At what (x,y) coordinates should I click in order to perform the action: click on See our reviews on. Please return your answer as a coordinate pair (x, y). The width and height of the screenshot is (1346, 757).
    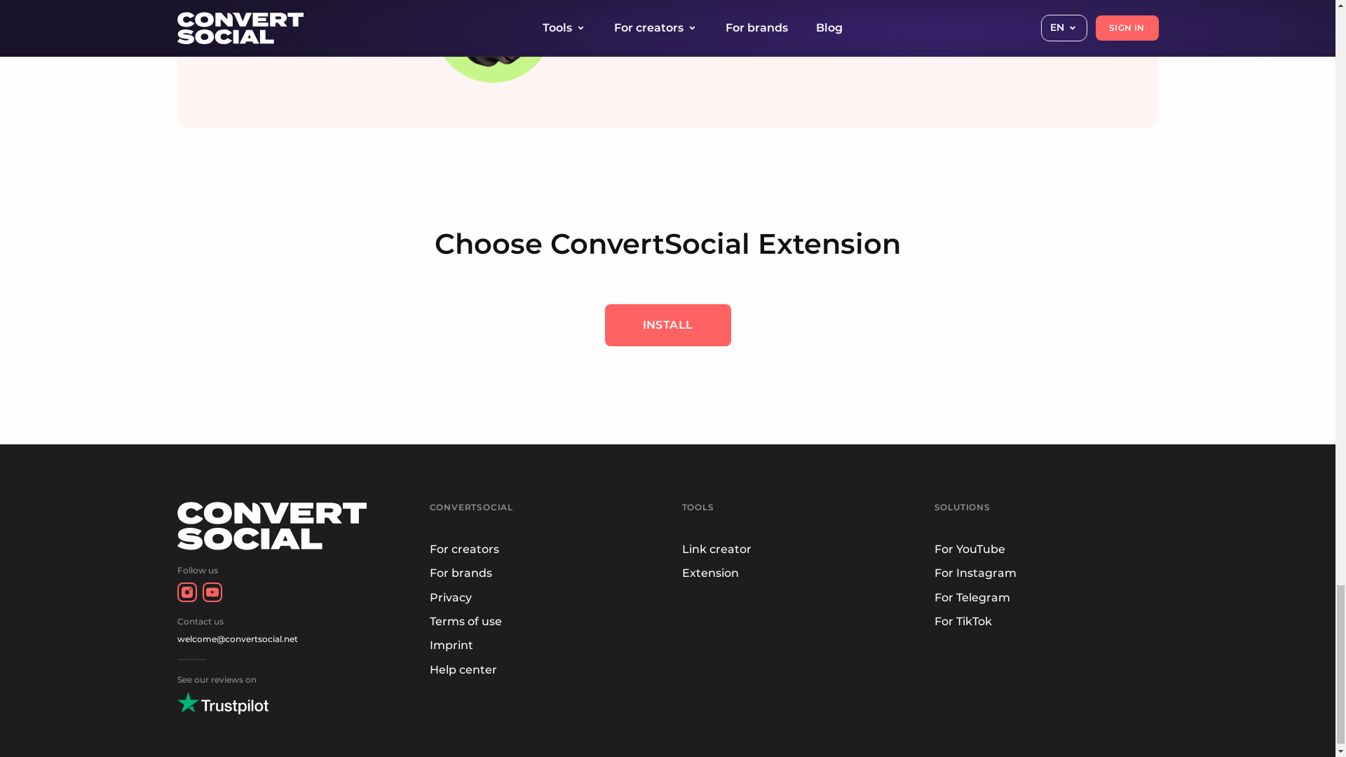
    Looking at the image, I should click on (289, 694).